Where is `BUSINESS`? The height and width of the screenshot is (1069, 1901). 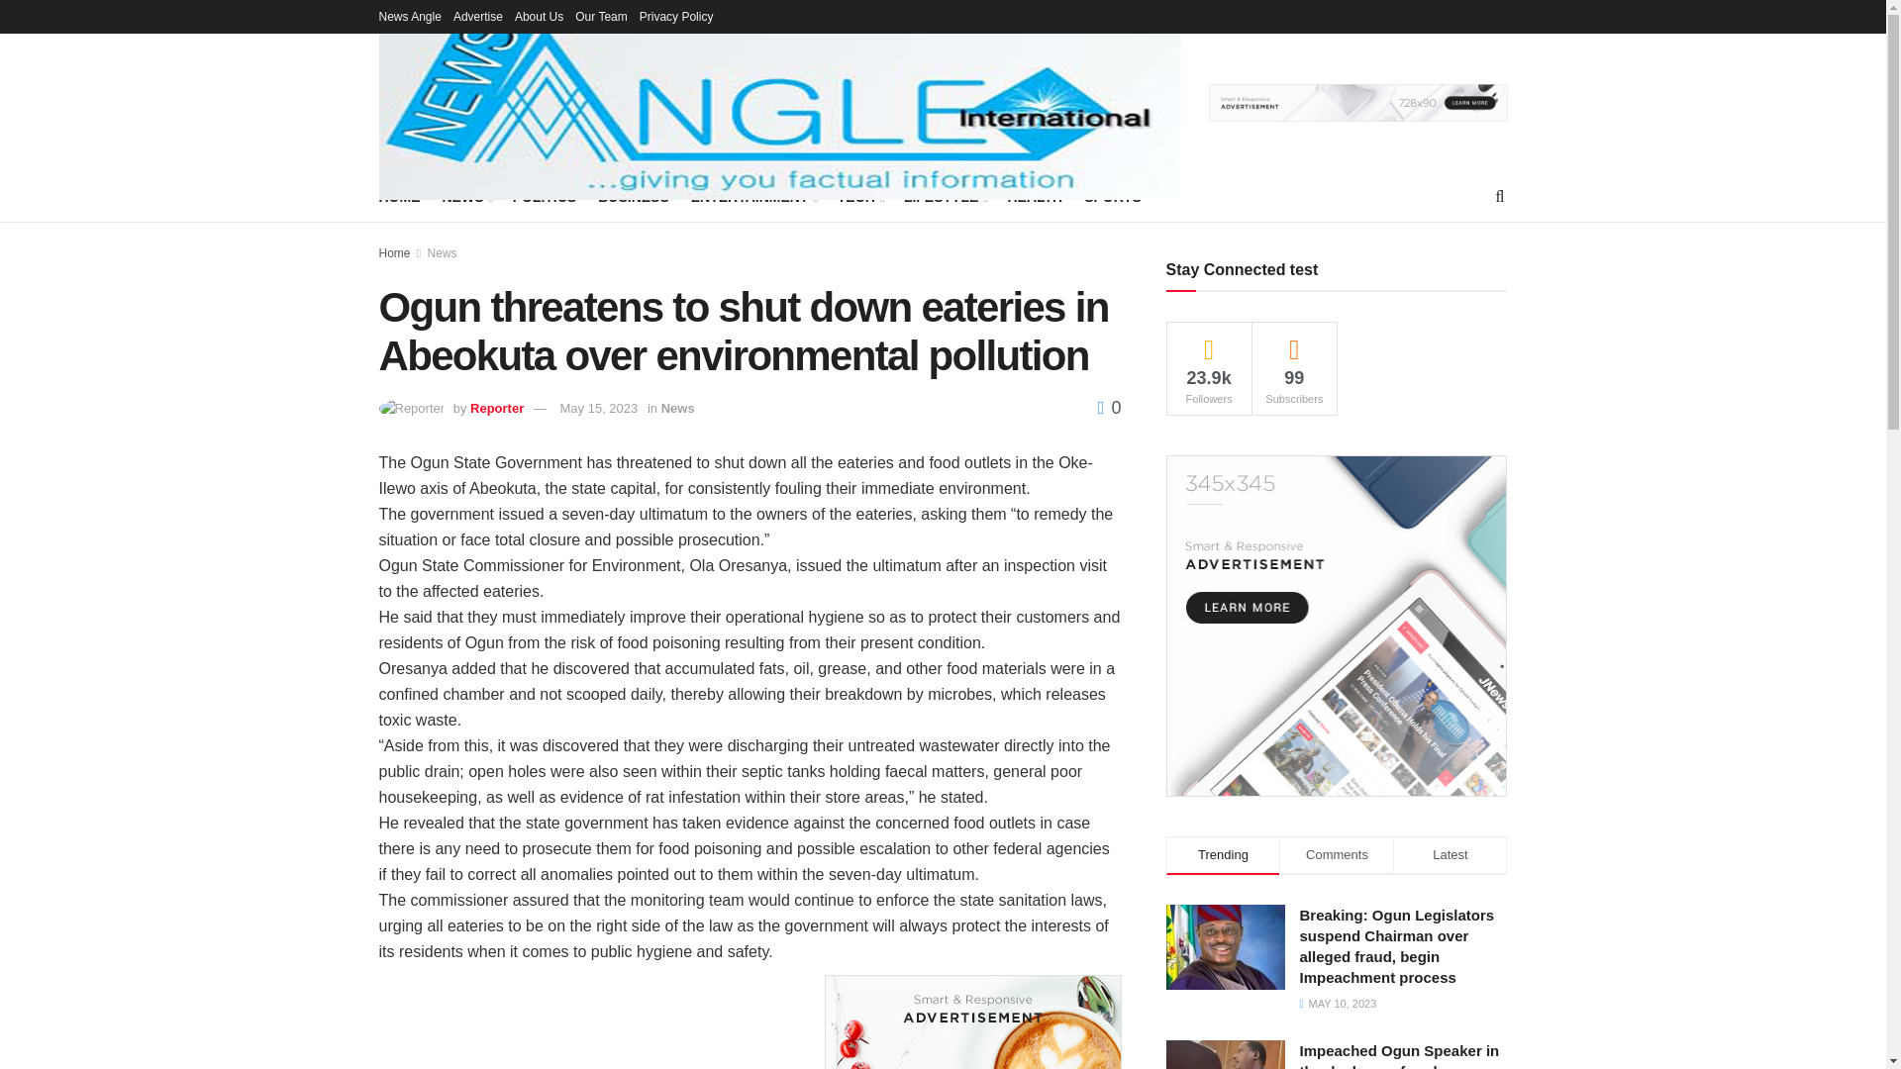
BUSINESS is located at coordinates (634, 196).